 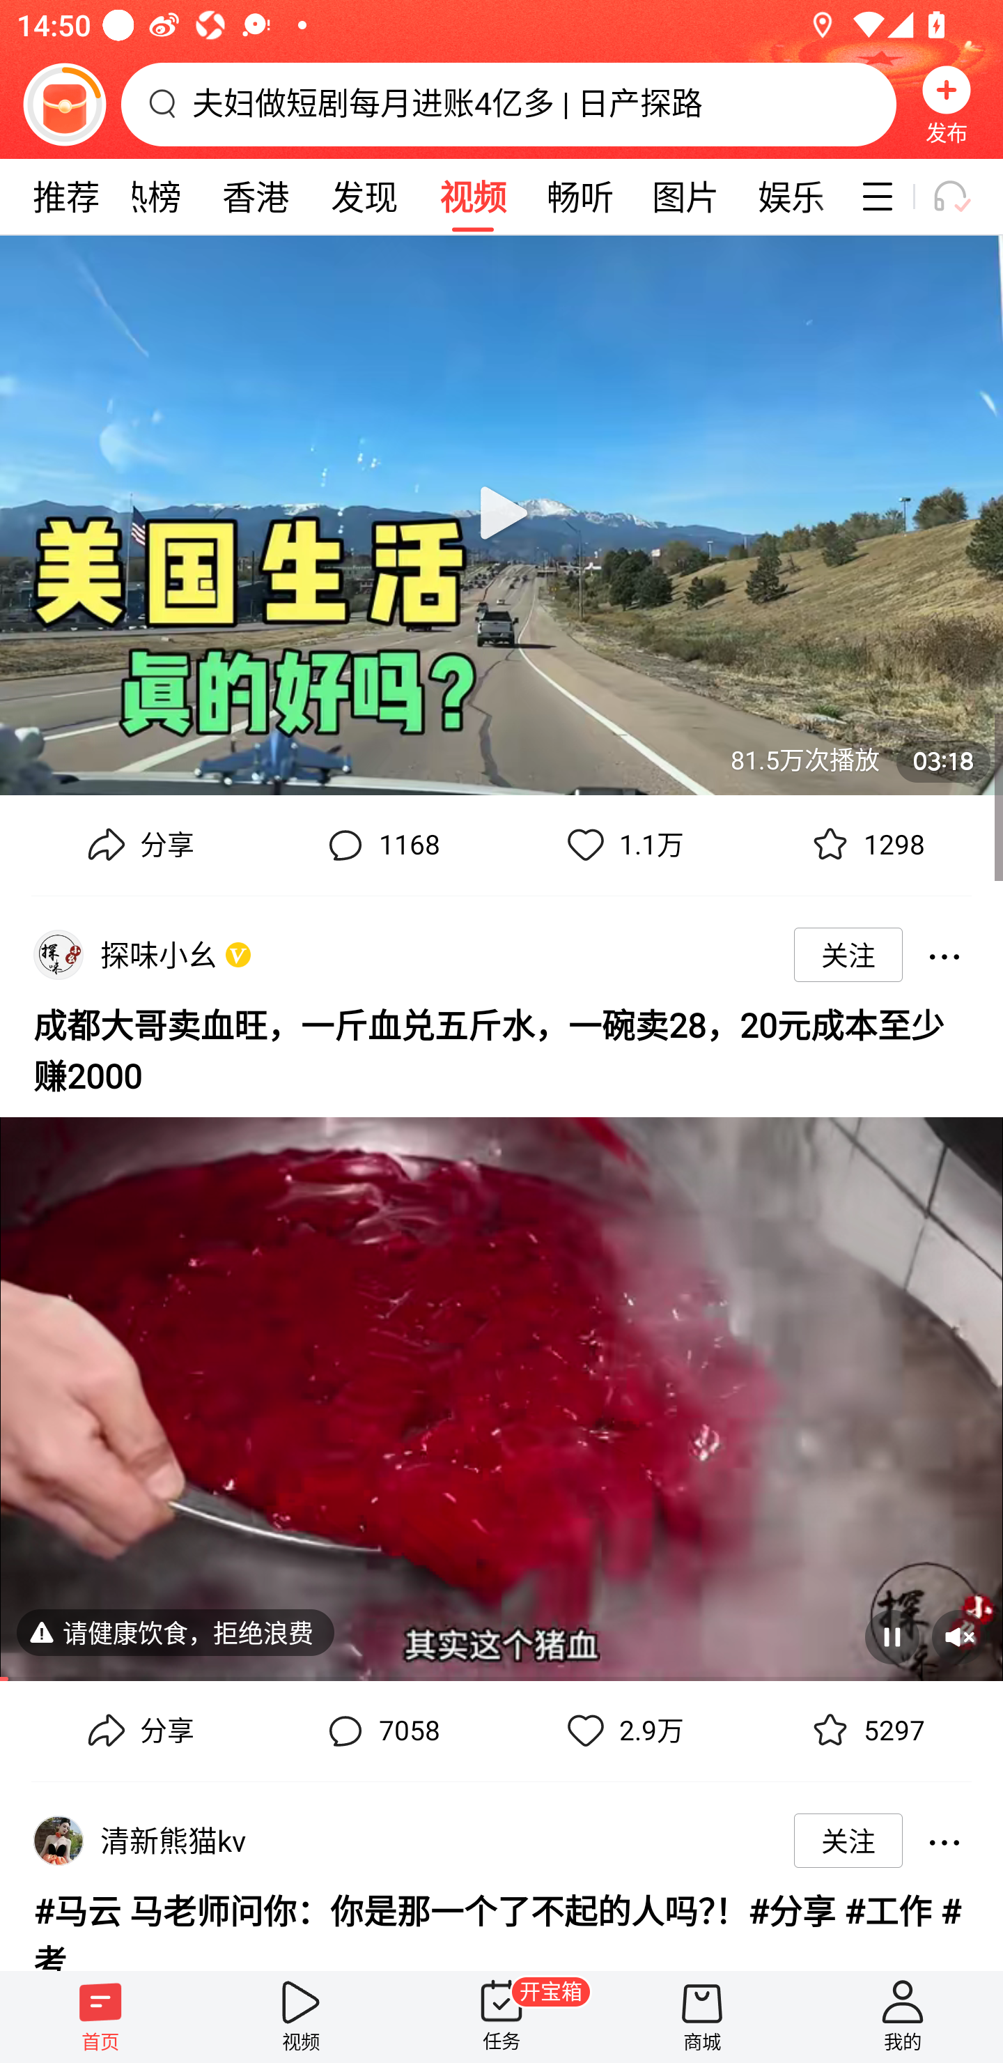 What do you see at coordinates (58, 1840) in the screenshot?
I see `清新熊猫kv头像` at bounding box center [58, 1840].